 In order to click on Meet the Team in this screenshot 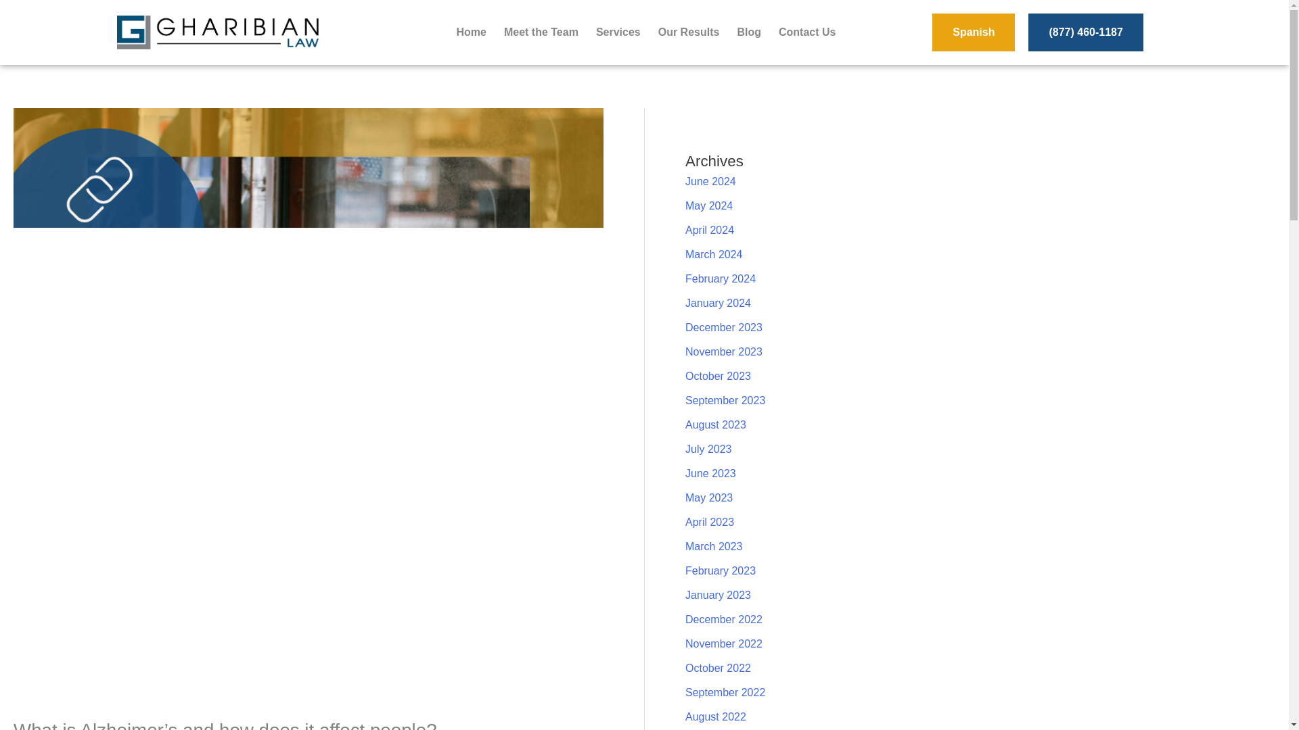, I will do `click(541, 32)`.